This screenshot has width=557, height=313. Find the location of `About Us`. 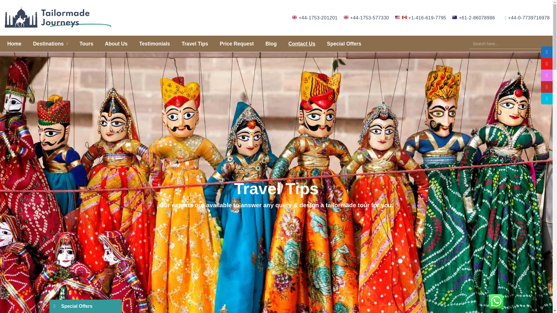

About Us is located at coordinates (116, 43).